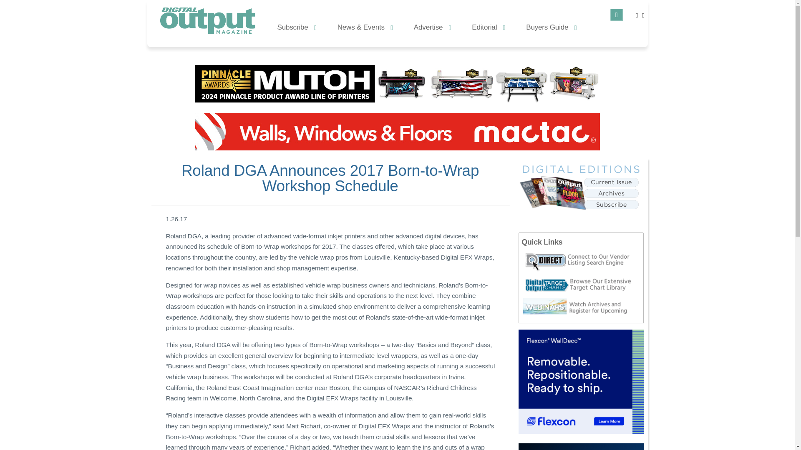 The width and height of the screenshot is (801, 450). Describe the element at coordinates (637, 15) in the screenshot. I see `Twitter` at that location.